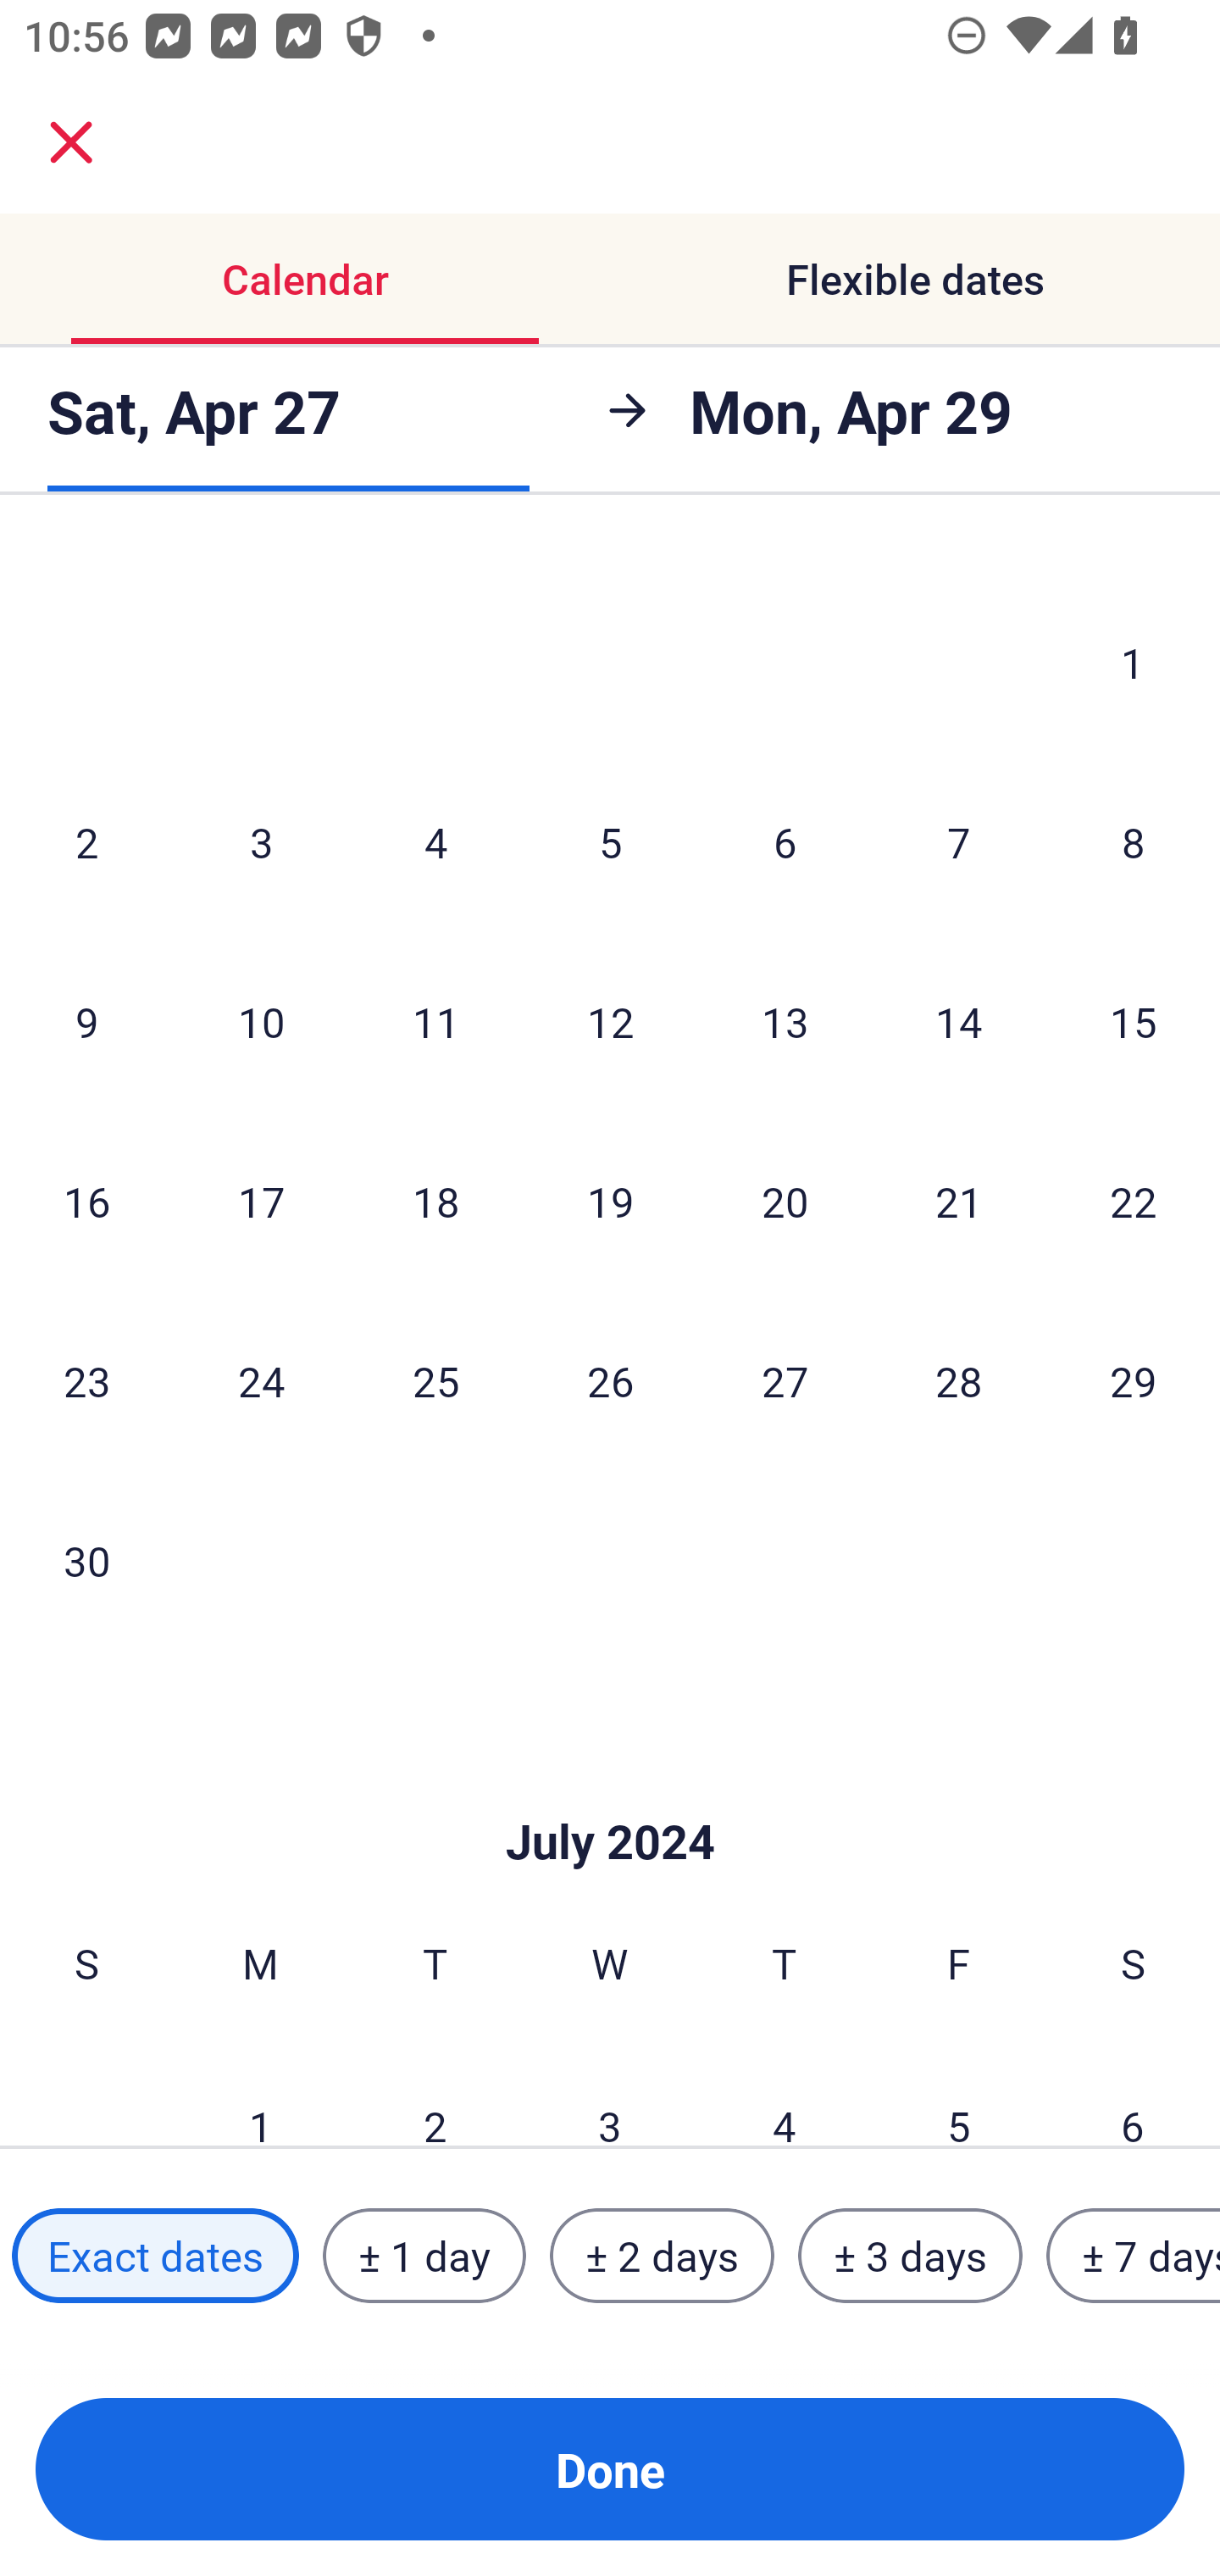 The width and height of the screenshot is (1220, 2576). I want to click on 1 Saturday, June 1, 2024, so click(1133, 661).